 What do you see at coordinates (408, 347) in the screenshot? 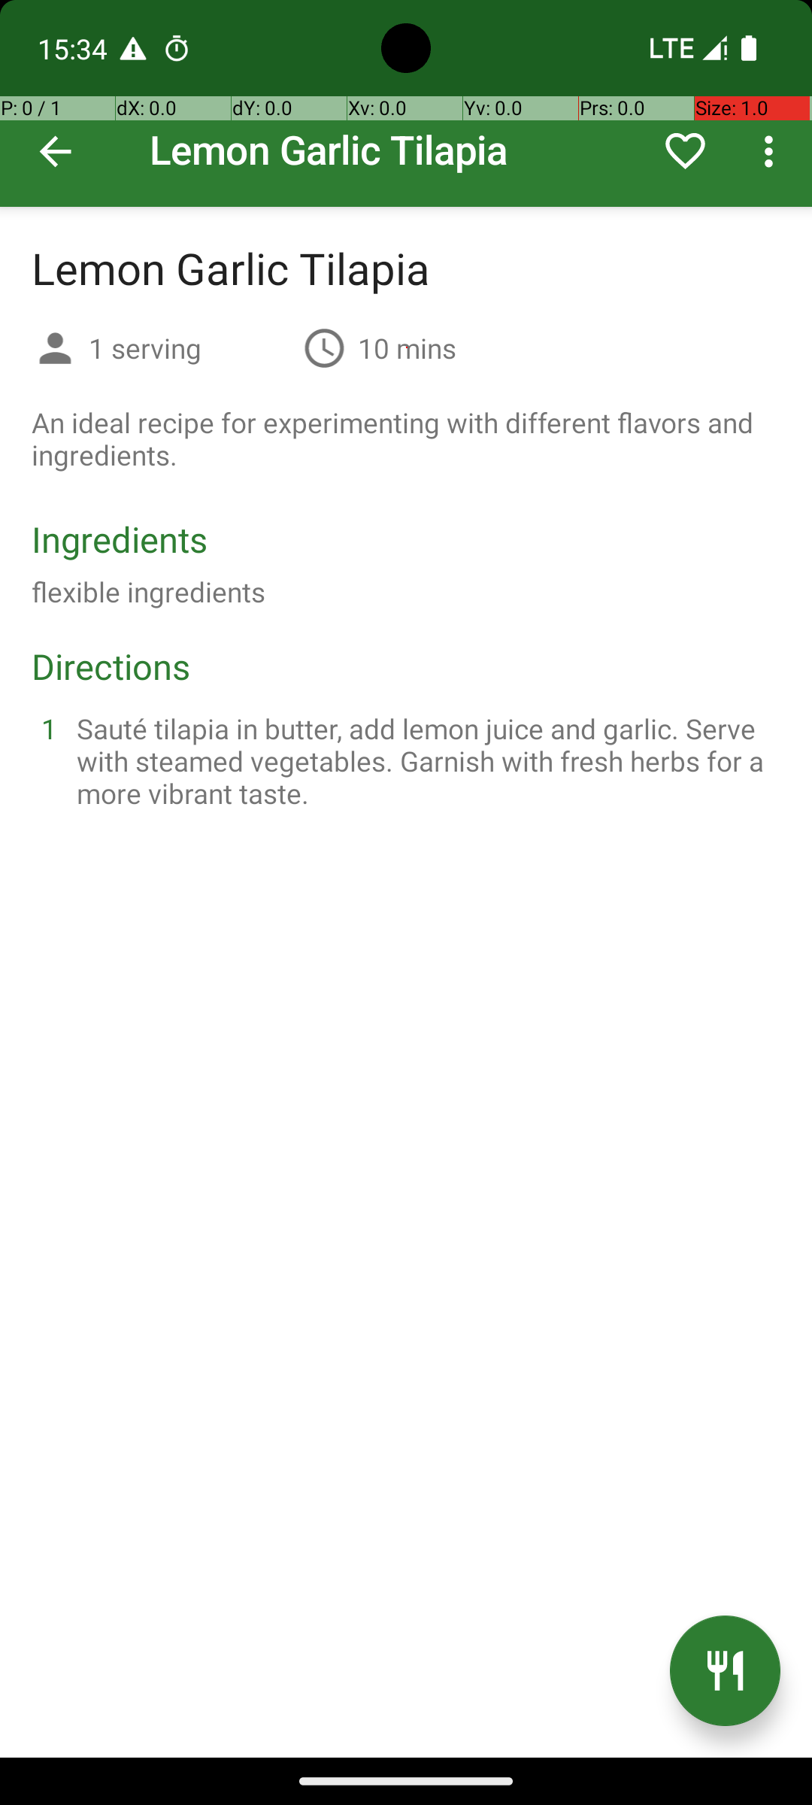
I see `10 mins` at bounding box center [408, 347].